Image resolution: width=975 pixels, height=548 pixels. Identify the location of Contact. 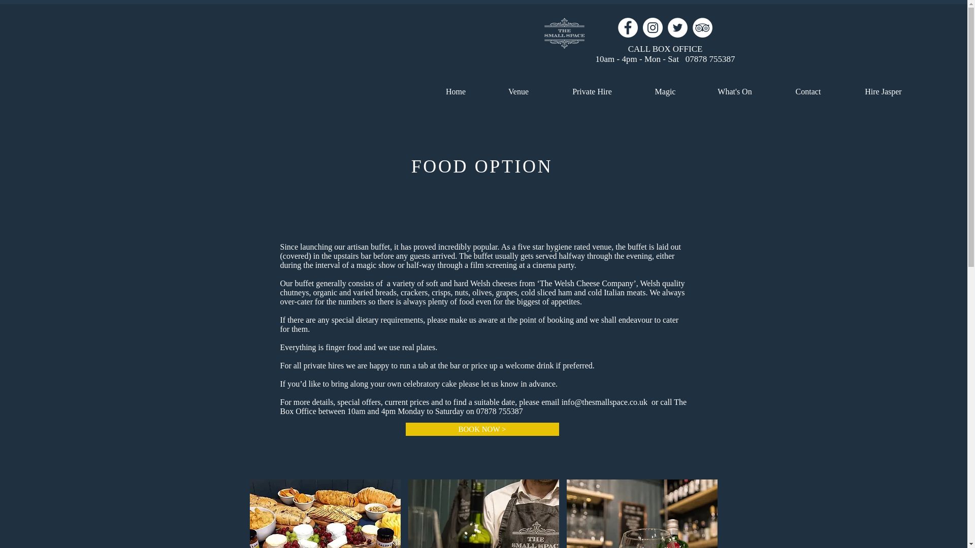
(808, 87).